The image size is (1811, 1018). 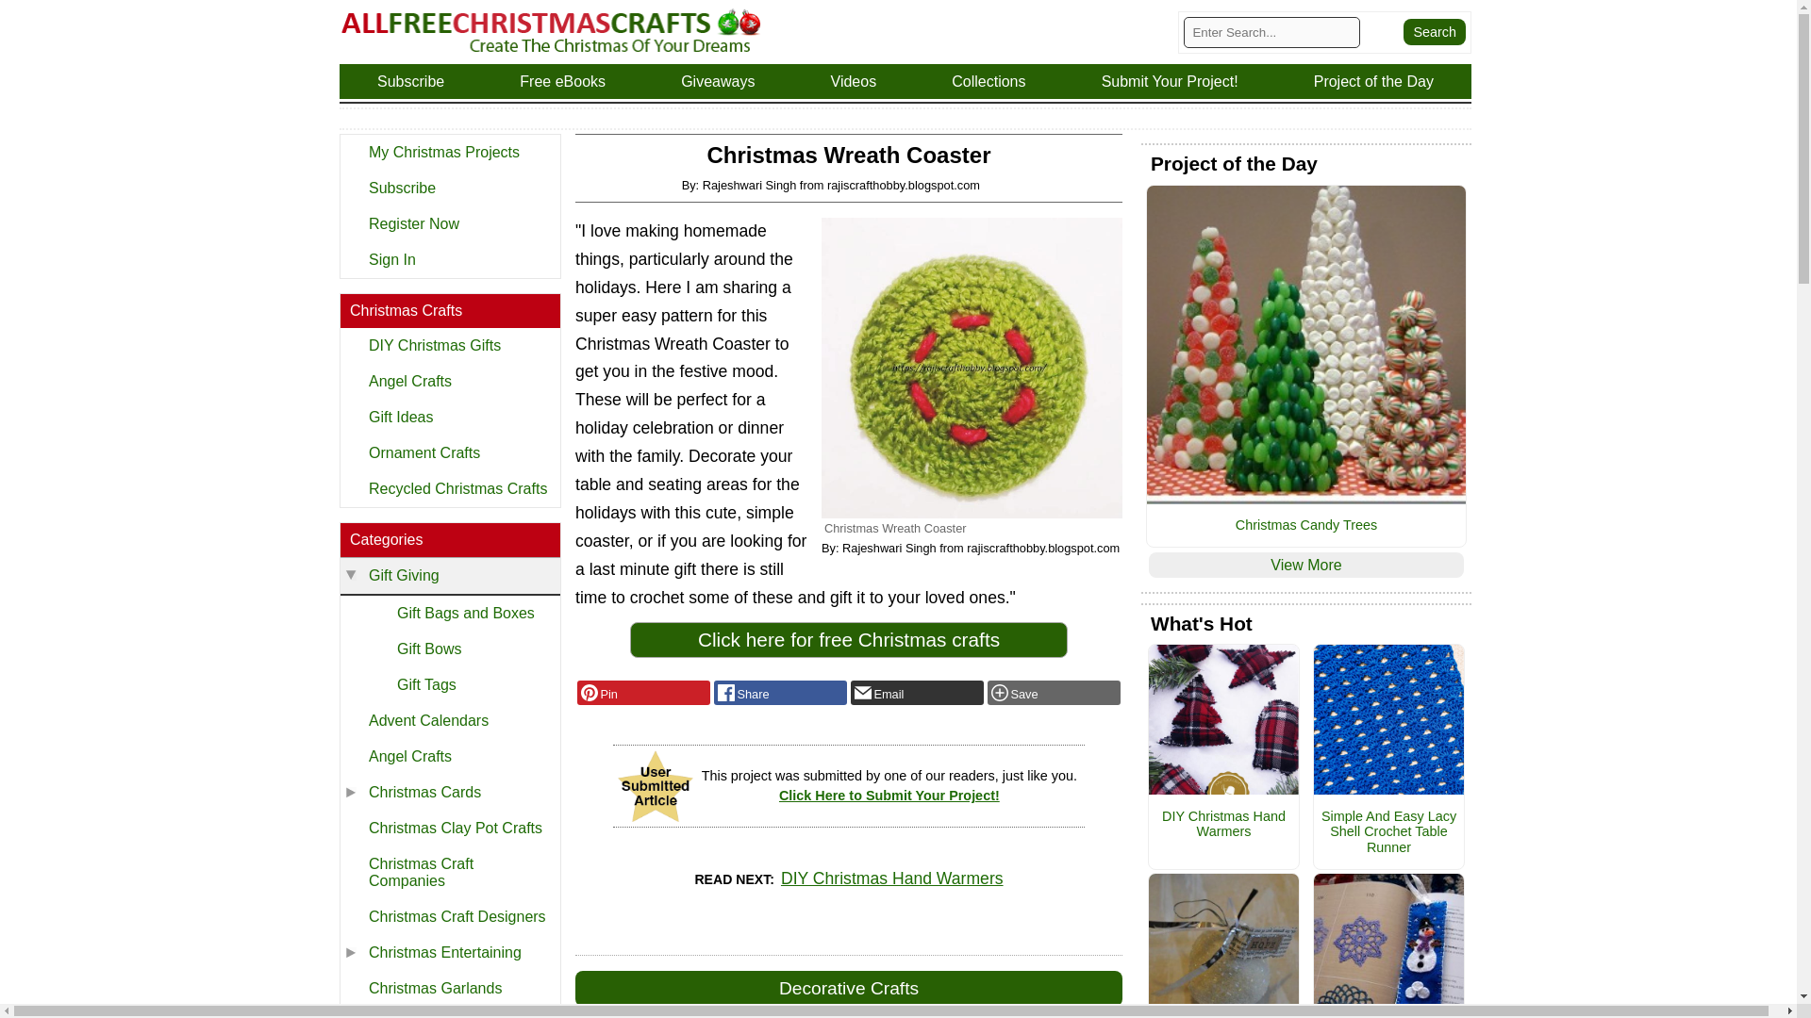 What do you see at coordinates (449, 189) in the screenshot?
I see `Subscribe` at bounding box center [449, 189].